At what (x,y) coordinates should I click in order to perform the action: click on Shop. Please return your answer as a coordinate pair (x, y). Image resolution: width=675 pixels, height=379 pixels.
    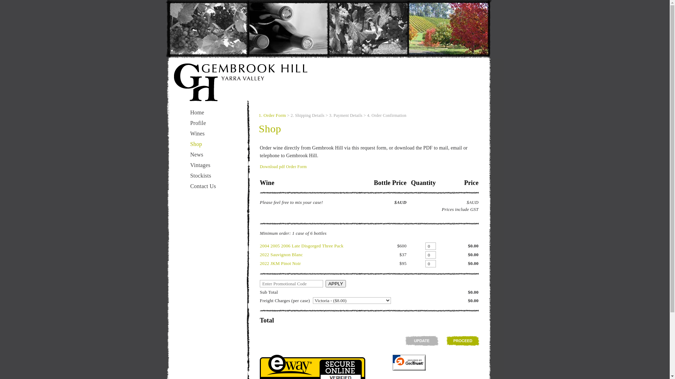
    Looking at the image, I should click on (196, 144).